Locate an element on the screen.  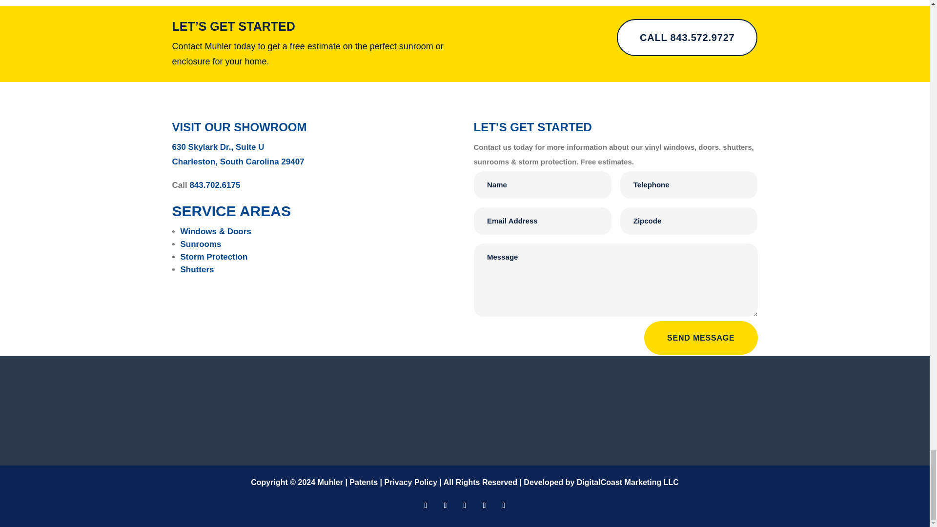
Follow on Instagram is located at coordinates (504, 505).